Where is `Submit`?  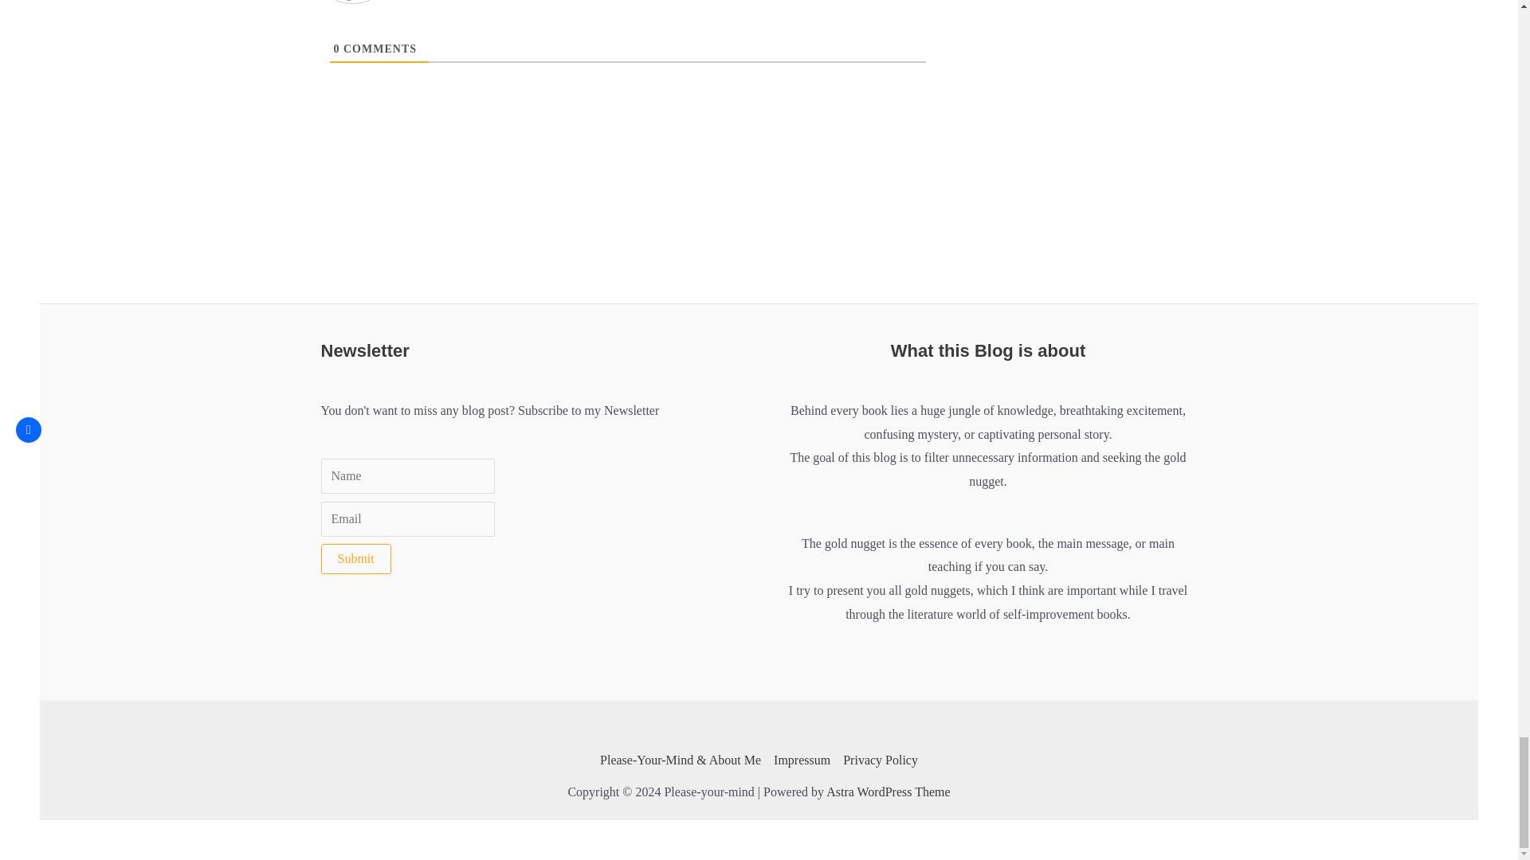
Submit is located at coordinates (355, 559).